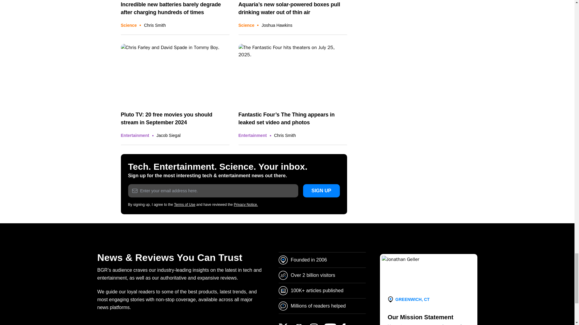  What do you see at coordinates (285, 135) in the screenshot?
I see `Posts by Chris Smith` at bounding box center [285, 135].